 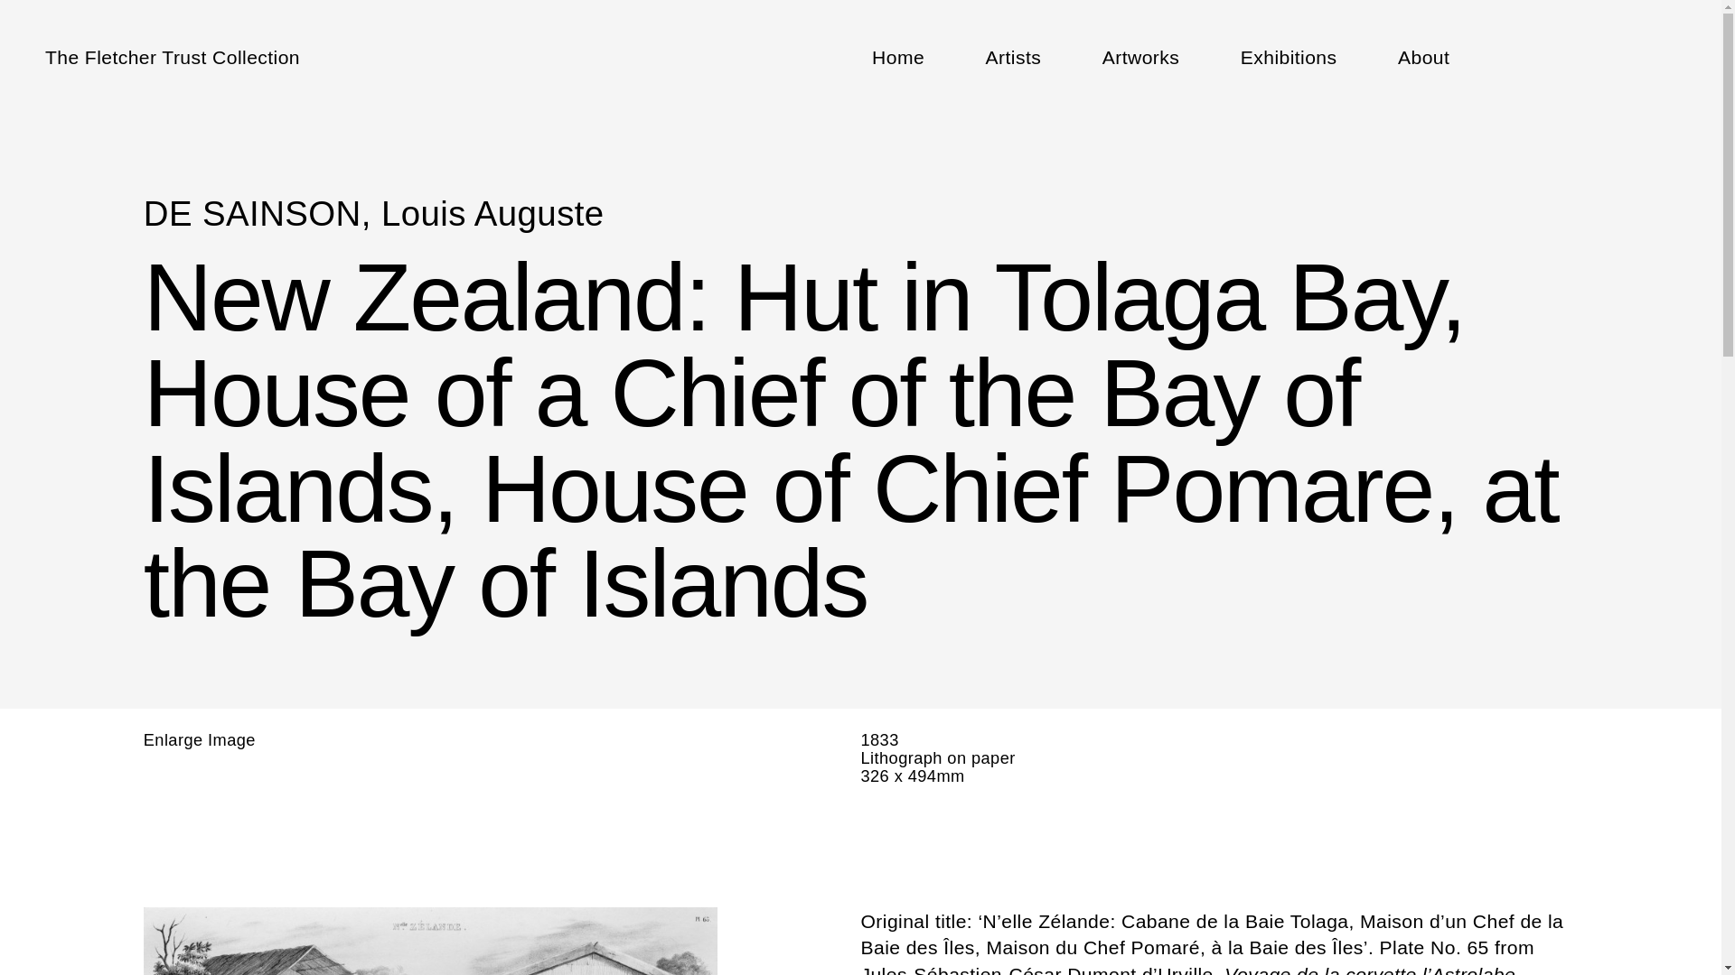 I want to click on Artists, so click(x=1014, y=56).